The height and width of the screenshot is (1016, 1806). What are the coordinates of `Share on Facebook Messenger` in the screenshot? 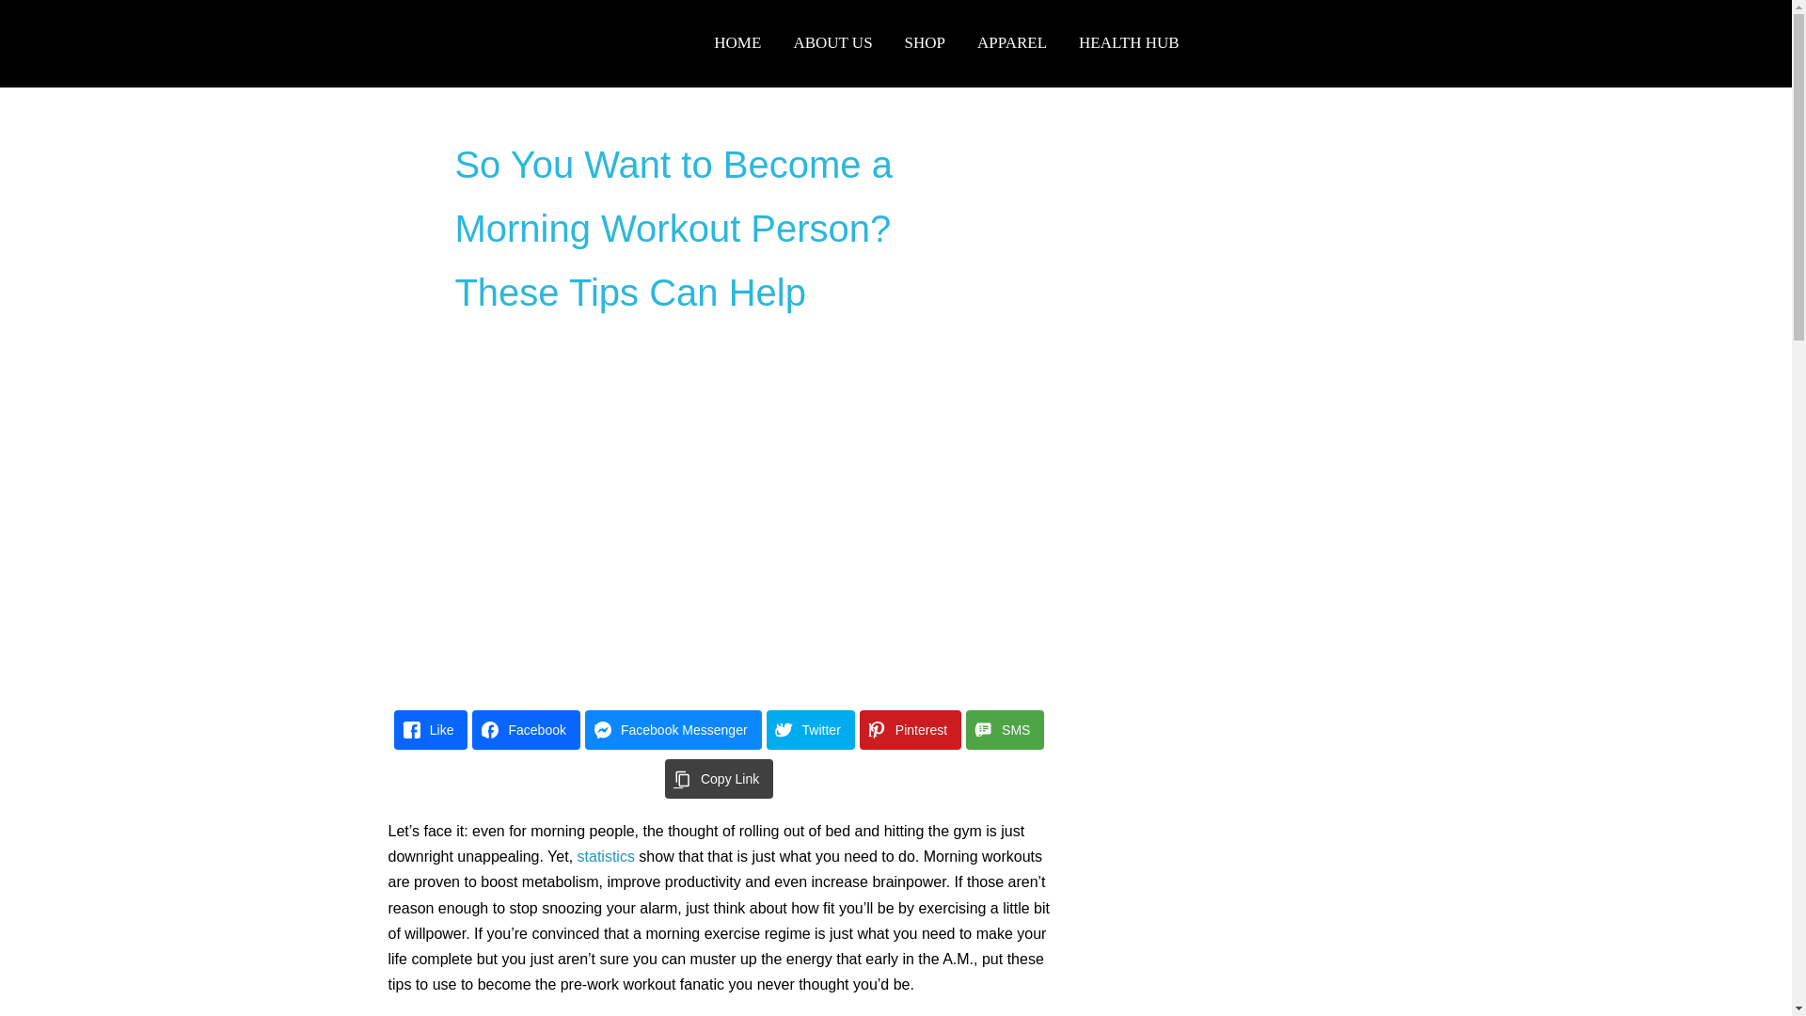 It's located at (673, 730).